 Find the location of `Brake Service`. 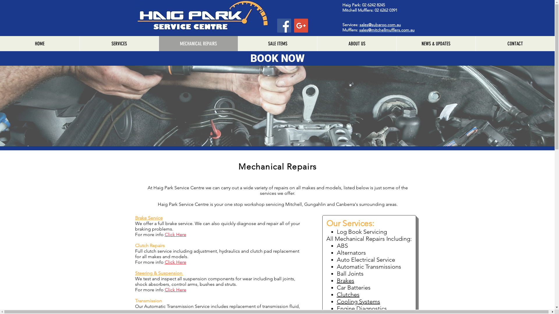

Brake Service is located at coordinates (149, 218).